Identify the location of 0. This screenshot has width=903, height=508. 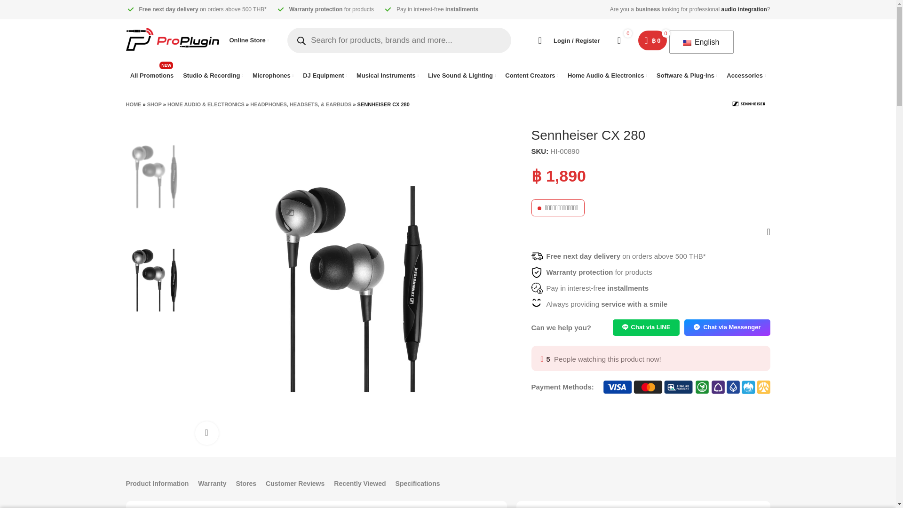
(619, 40).